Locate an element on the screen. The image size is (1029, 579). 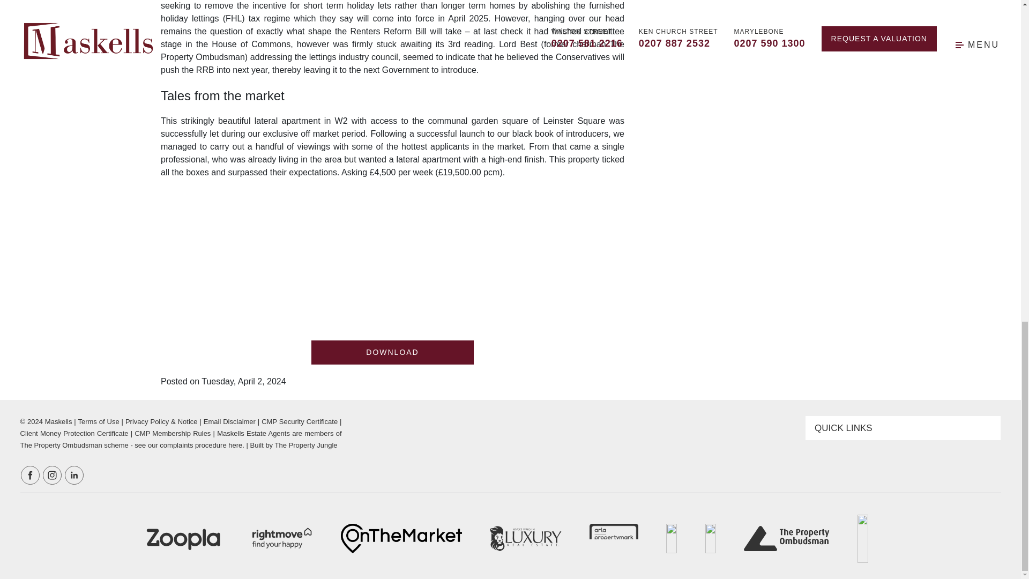
delCreated with Sketch. is located at coordinates (525, 538).